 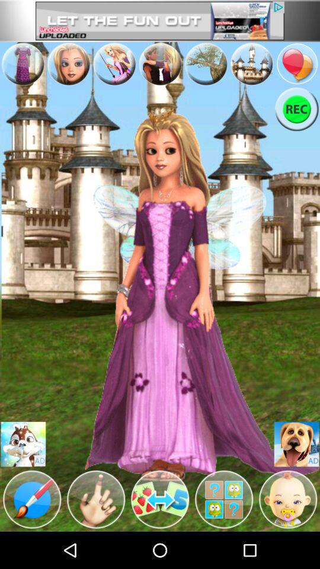 What do you see at coordinates (160, 64) in the screenshot?
I see `avertisement` at bounding box center [160, 64].